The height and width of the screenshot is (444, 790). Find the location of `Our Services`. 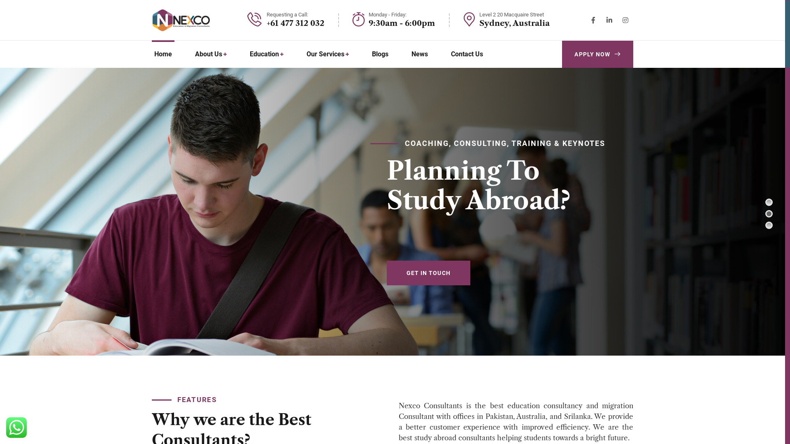

Our Services is located at coordinates (328, 54).